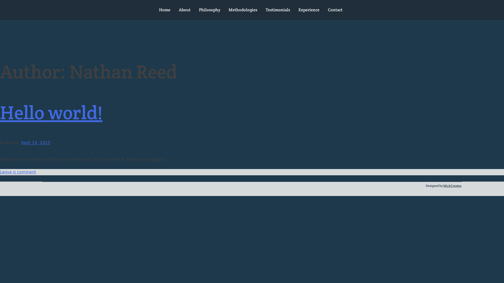 This screenshot has width=504, height=283. I want to click on Testimonials, so click(278, 10).